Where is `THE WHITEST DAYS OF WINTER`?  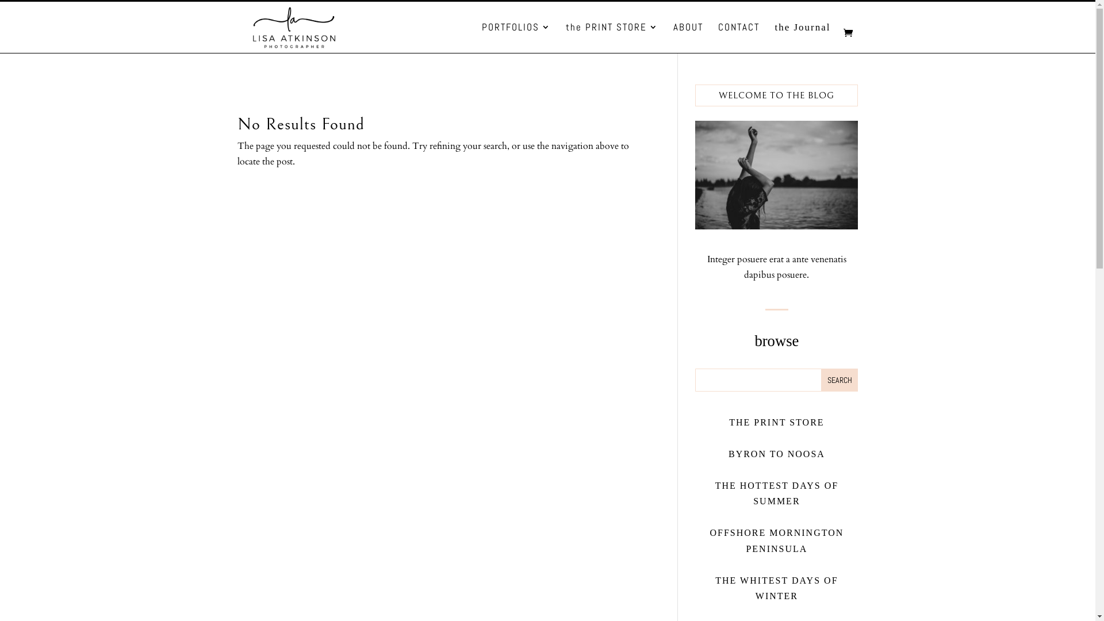 THE WHITEST DAYS OF WINTER is located at coordinates (776, 588).